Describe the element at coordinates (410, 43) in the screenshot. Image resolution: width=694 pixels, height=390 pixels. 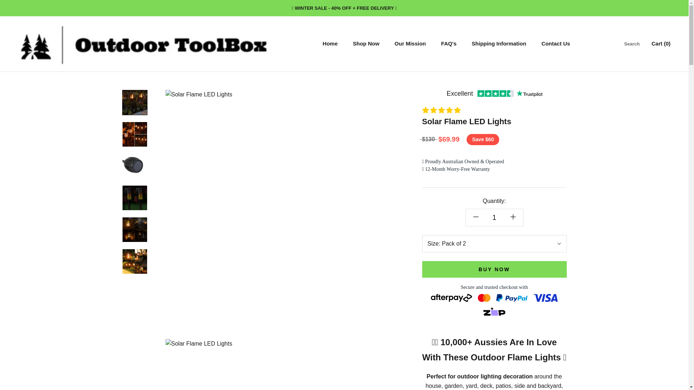
I see `BUY NOW` at that location.